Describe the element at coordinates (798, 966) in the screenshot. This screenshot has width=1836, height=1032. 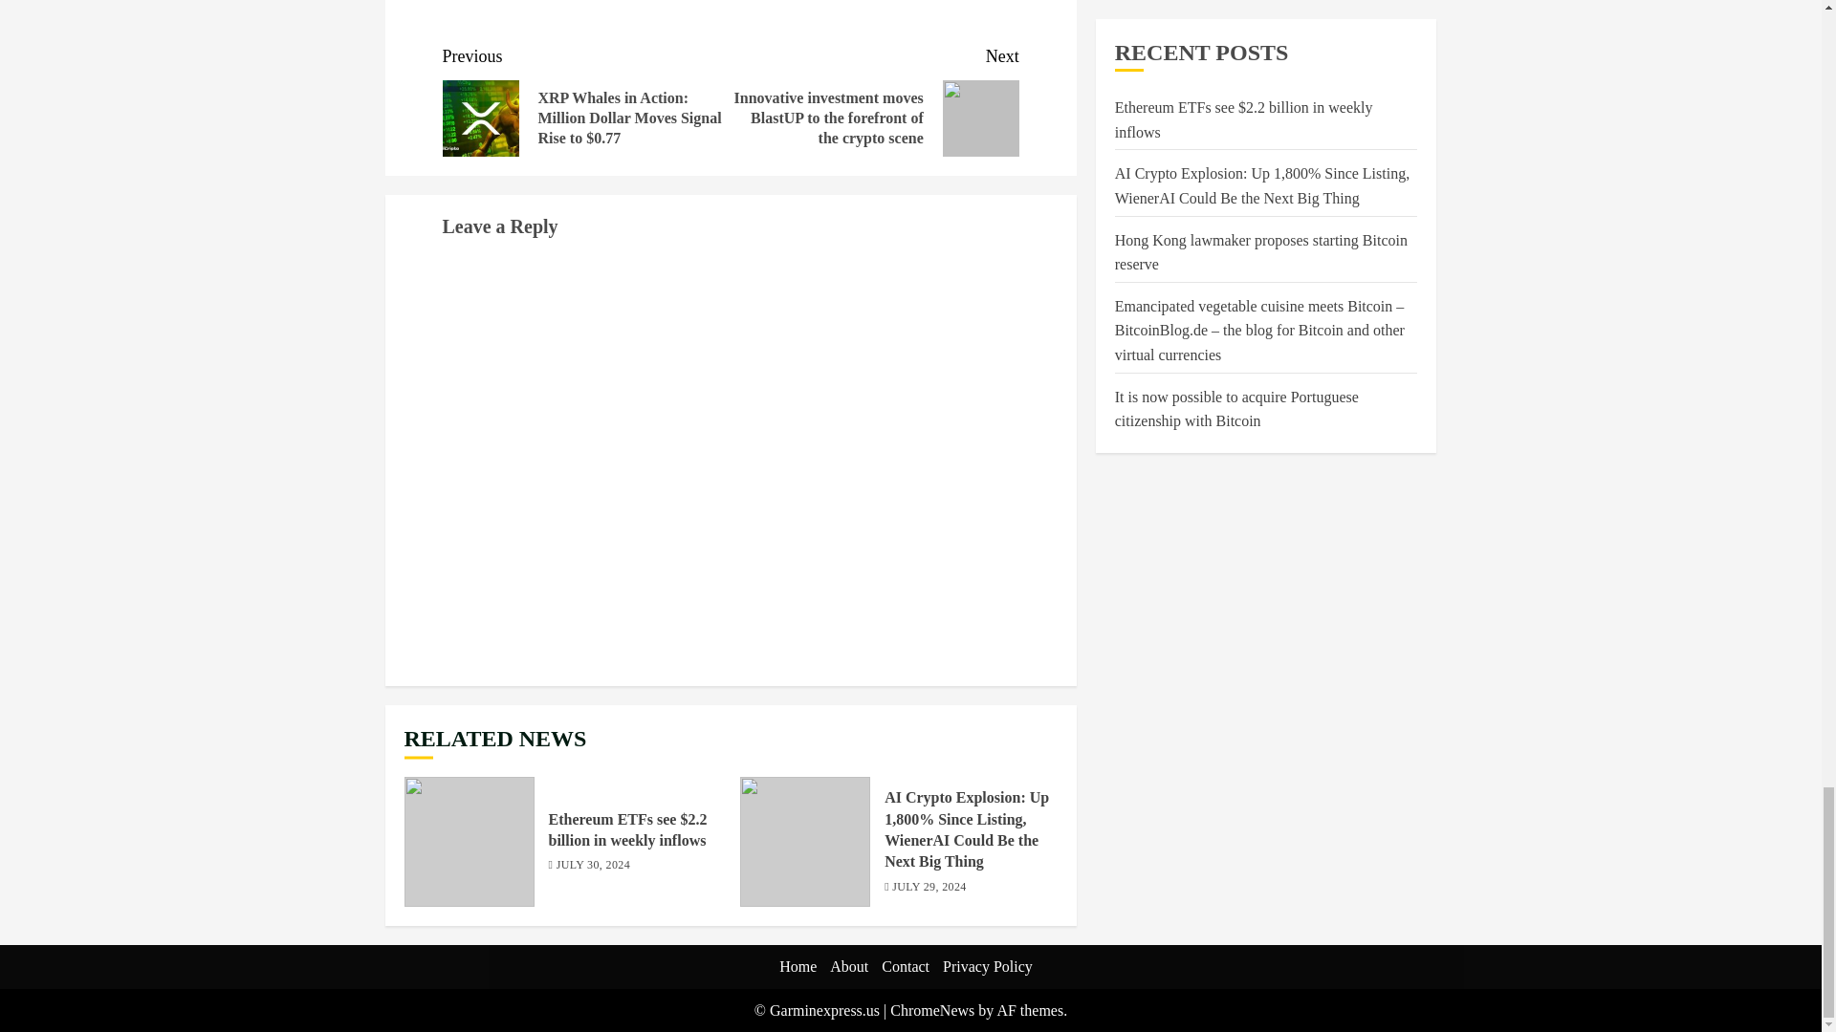
I see `Home` at that location.